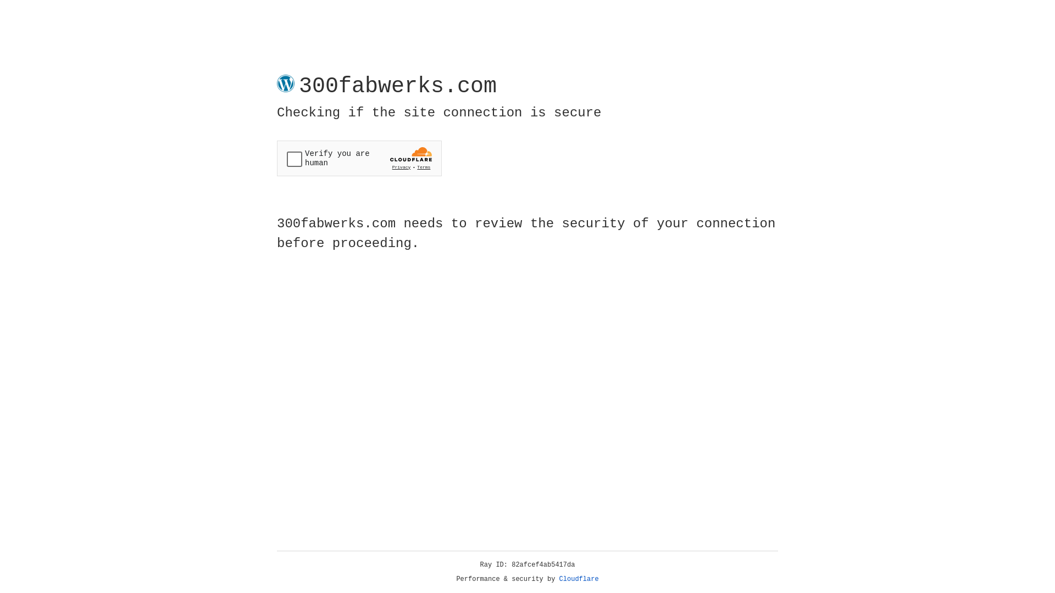 The height and width of the screenshot is (593, 1055). Describe the element at coordinates (359, 158) in the screenshot. I see `Widget containing a Cloudflare security challenge` at that location.